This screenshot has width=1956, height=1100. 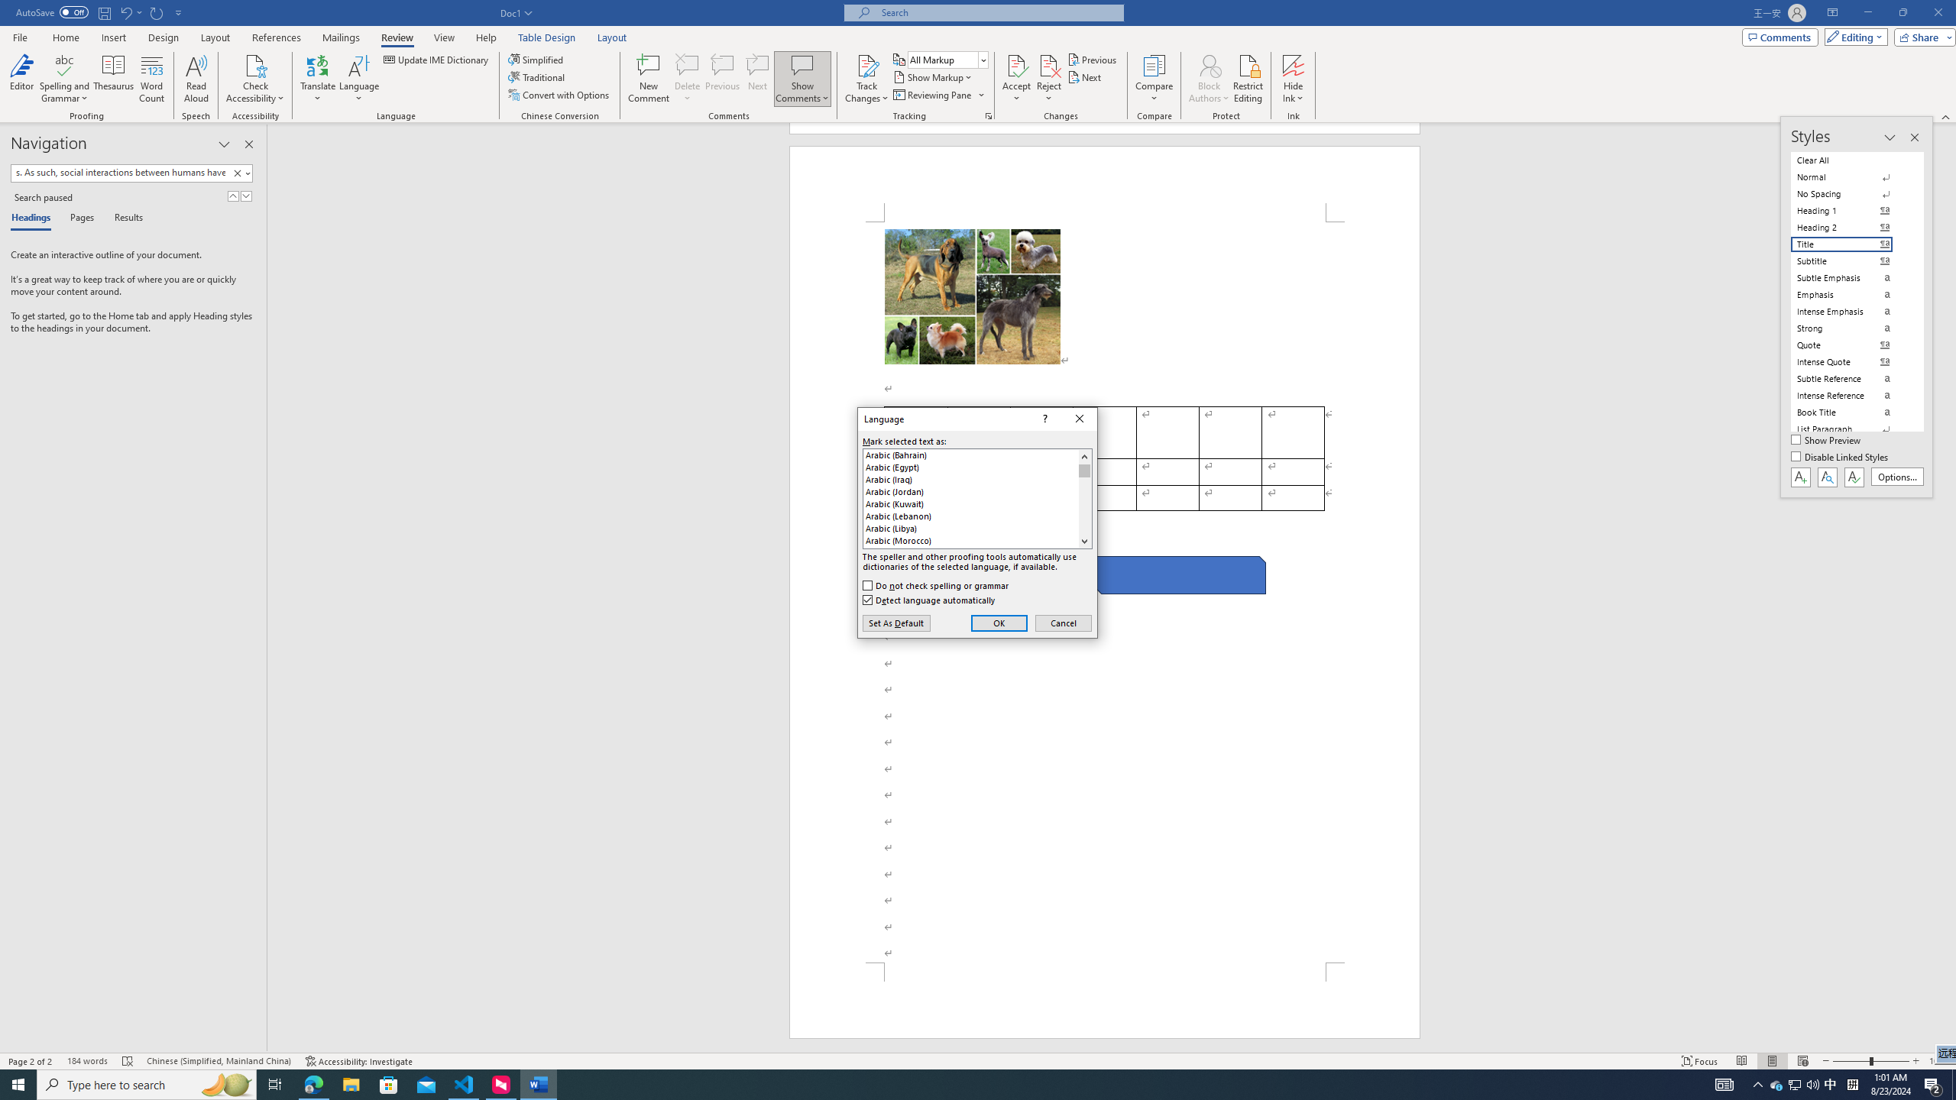 What do you see at coordinates (153, 79) in the screenshot?
I see `Word Count` at bounding box center [153, 79].